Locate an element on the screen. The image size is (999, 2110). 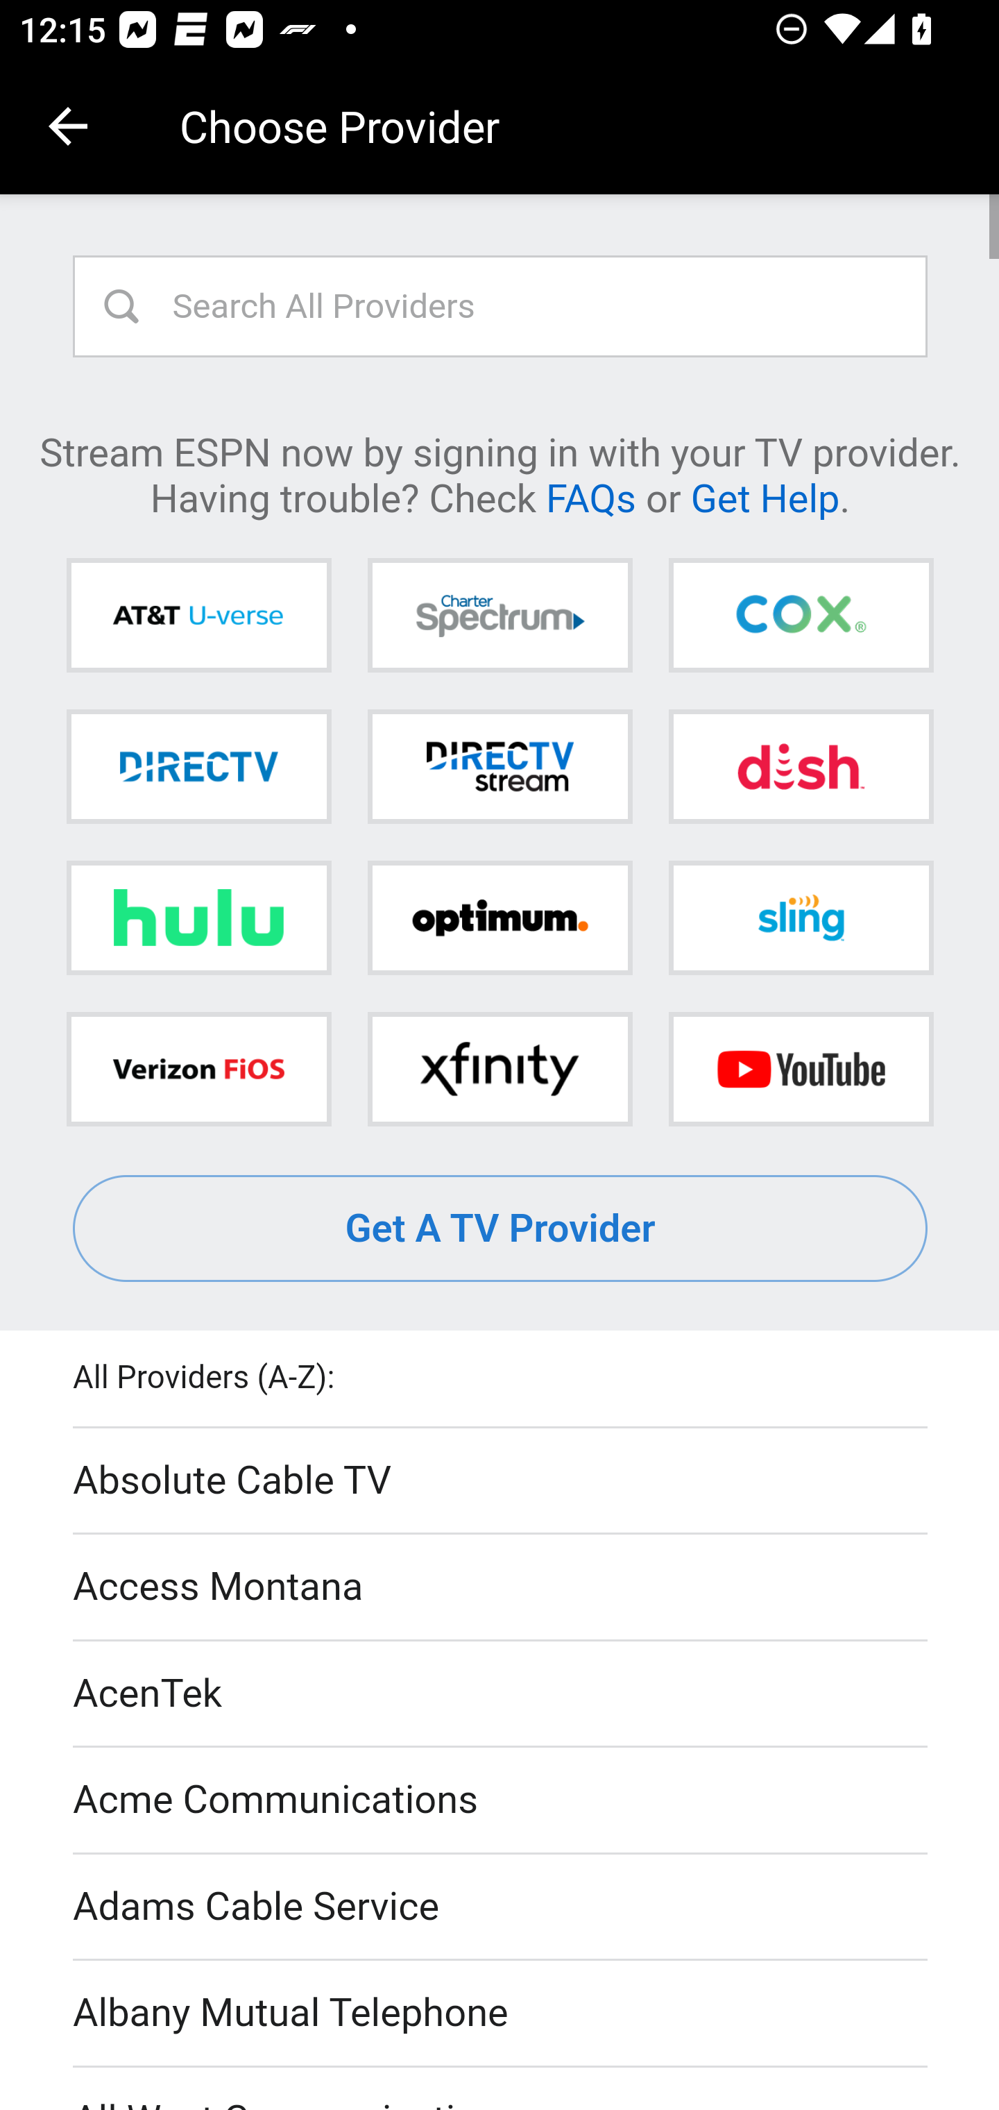
Get Help is located at coordinates (765, 496).